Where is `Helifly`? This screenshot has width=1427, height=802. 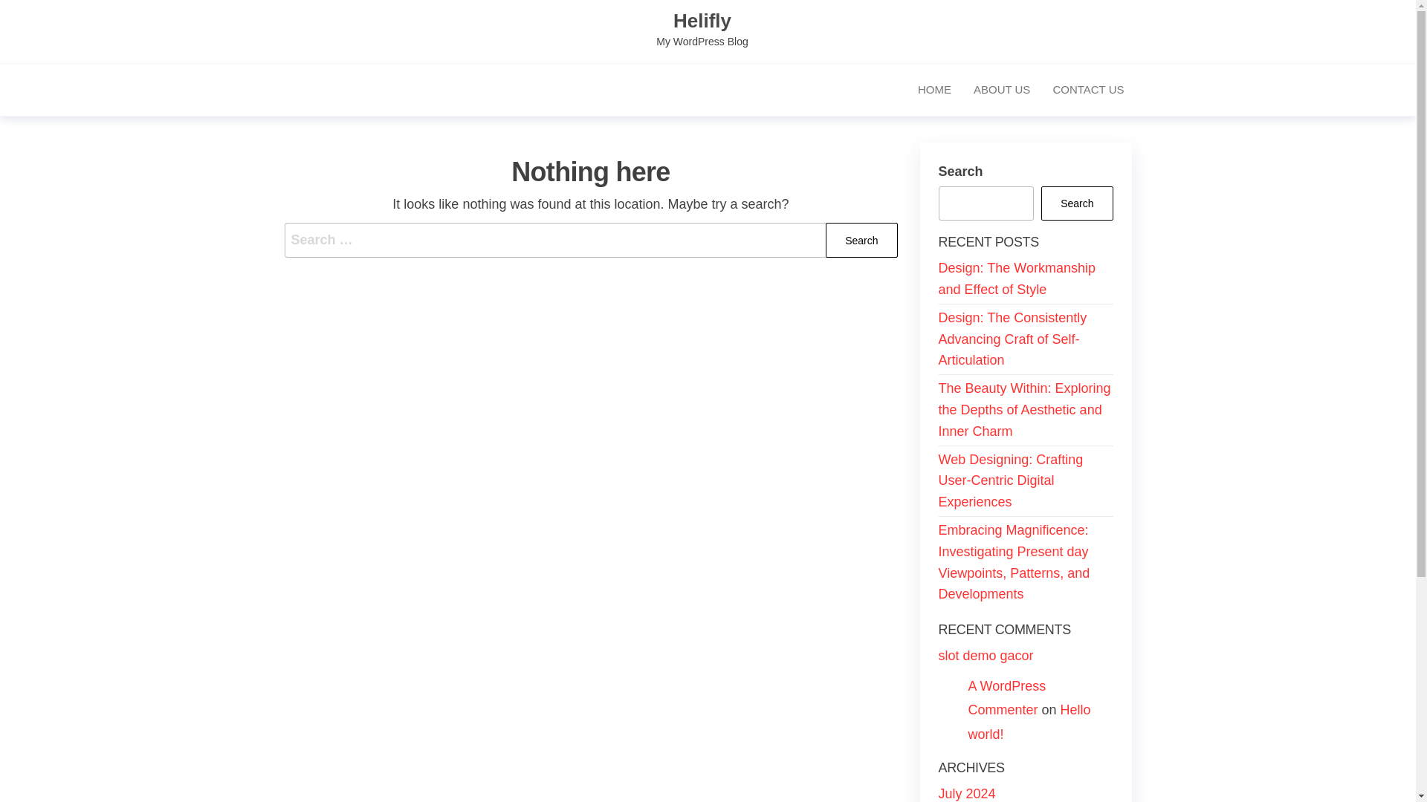 Helifly is located at coordinates (702, 21).